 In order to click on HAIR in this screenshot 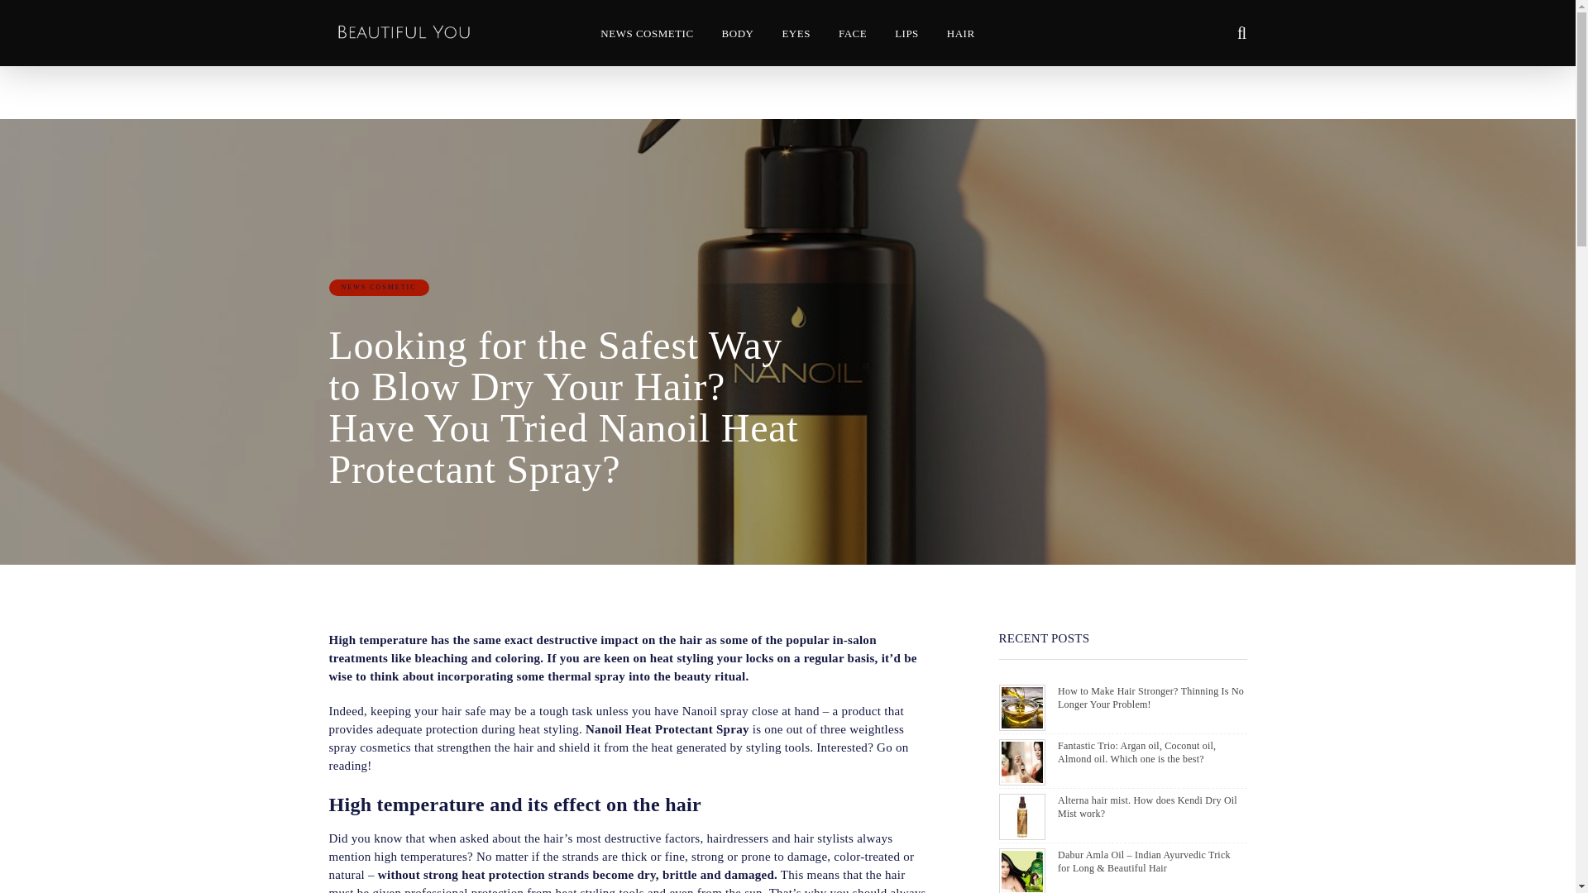, I will do `click(960, 33)`.